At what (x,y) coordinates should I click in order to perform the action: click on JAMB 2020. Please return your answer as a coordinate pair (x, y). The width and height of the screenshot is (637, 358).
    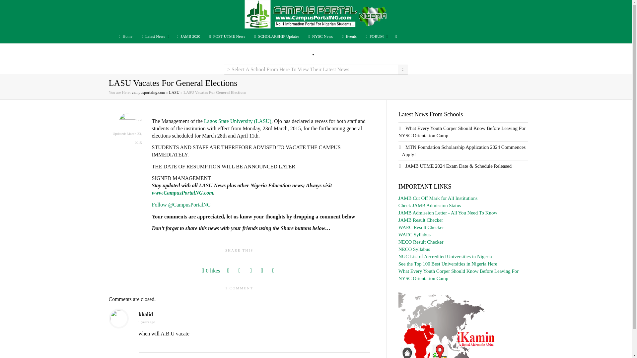
    Looking at the image, I should click on (188, 36).